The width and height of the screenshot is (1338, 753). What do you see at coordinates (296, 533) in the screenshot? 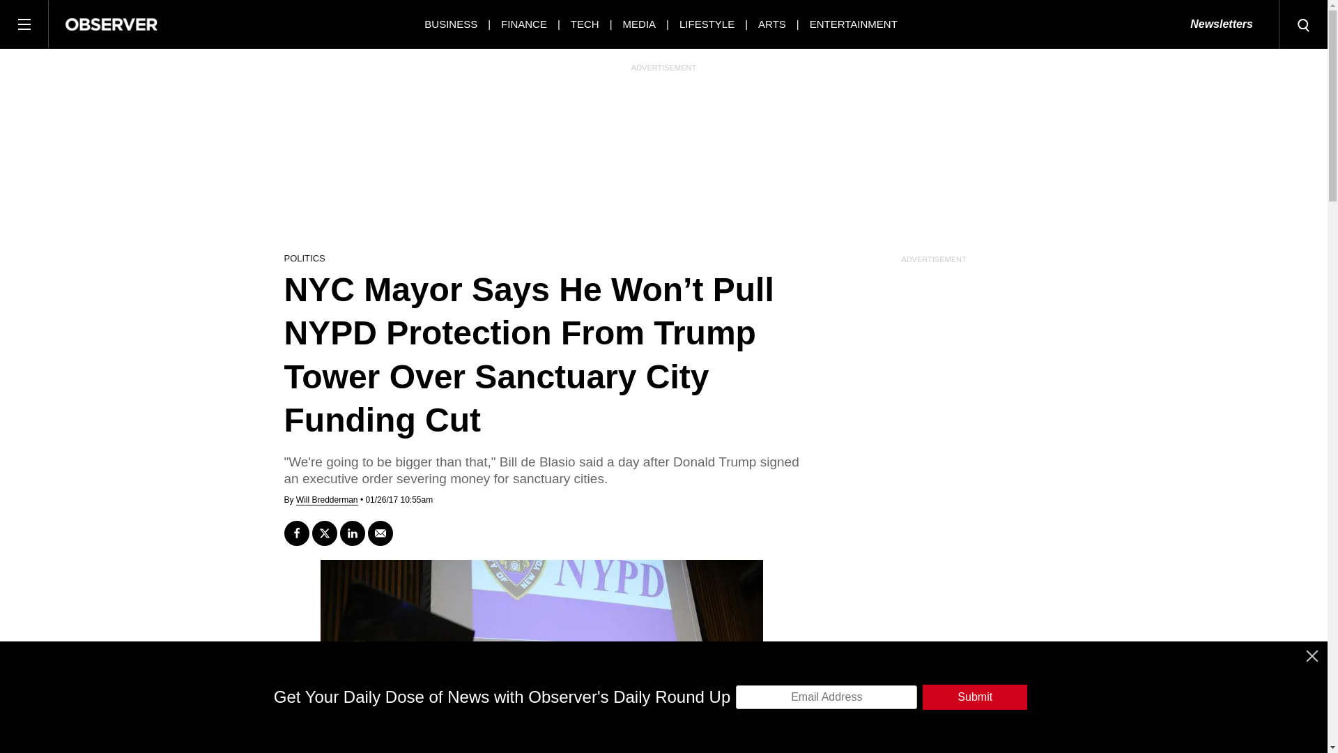
I see `Share on Facebook` at bounding box center [296, 533].